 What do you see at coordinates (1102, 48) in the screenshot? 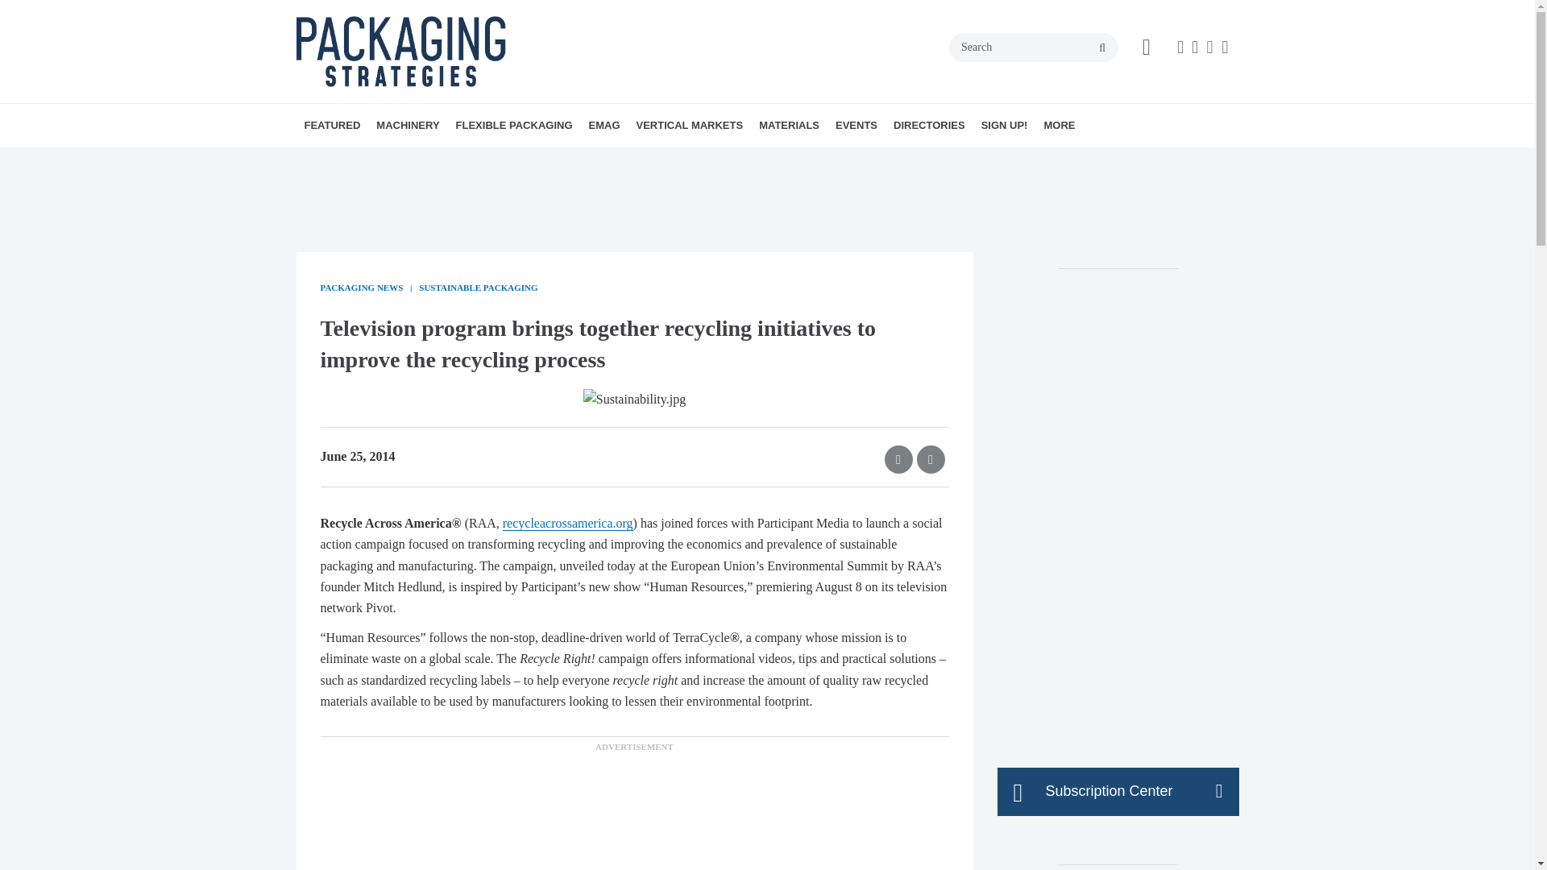
I see `search` at bounding box center [1102, 48].